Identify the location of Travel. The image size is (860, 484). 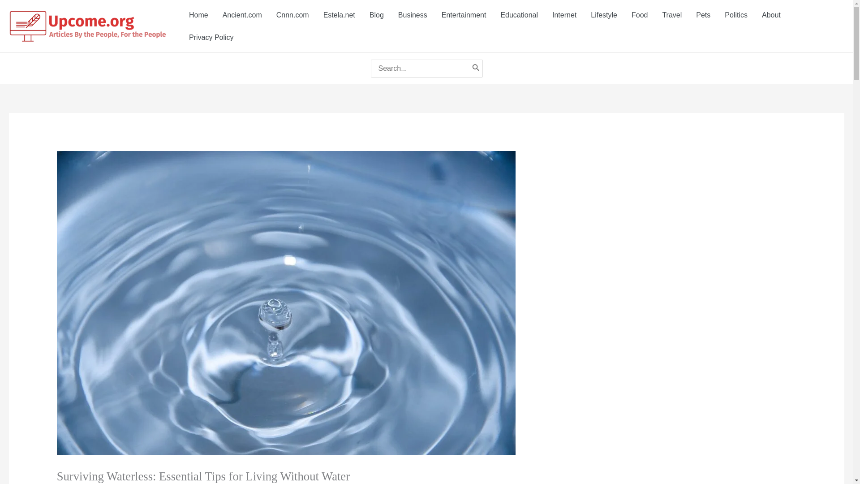
(671, 14).